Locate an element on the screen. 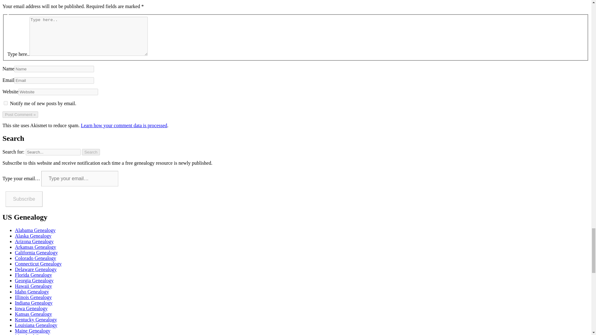 The width and height of the screenshot is (596, 335). Learn how your comment data is processed is located at coordinates (124, 125).